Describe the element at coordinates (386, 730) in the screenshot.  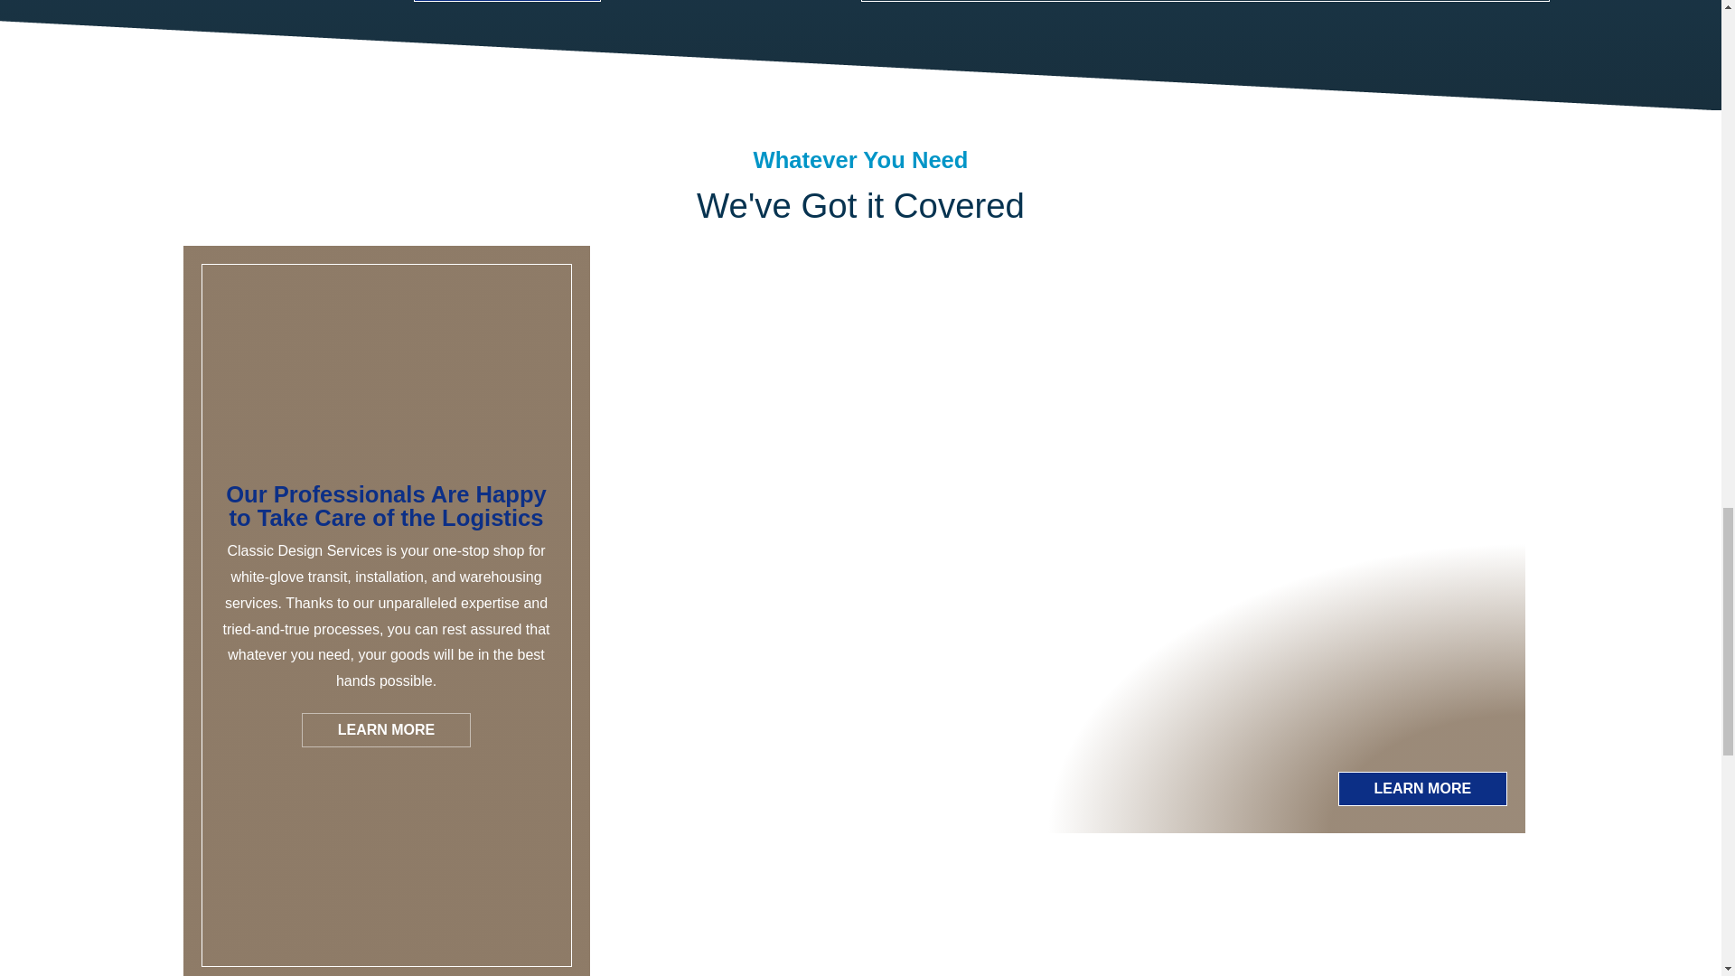
I see `LEARN MORE` at that location.